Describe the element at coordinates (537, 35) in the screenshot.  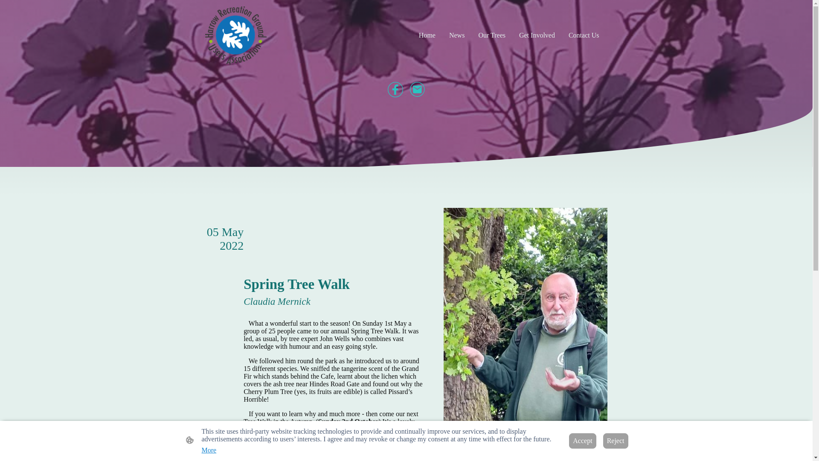
I see `Get Involved` at that location.